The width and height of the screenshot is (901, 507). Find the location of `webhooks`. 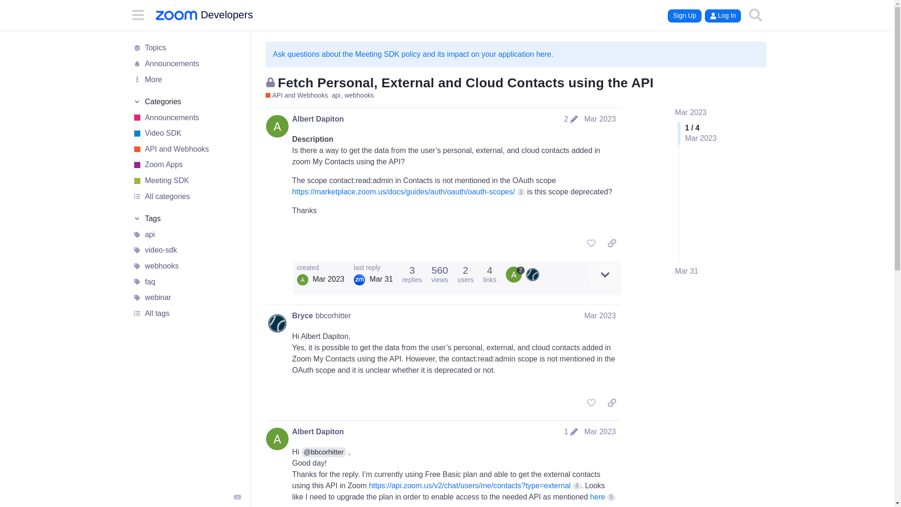

webhooks is located at coordinates (359, 95).